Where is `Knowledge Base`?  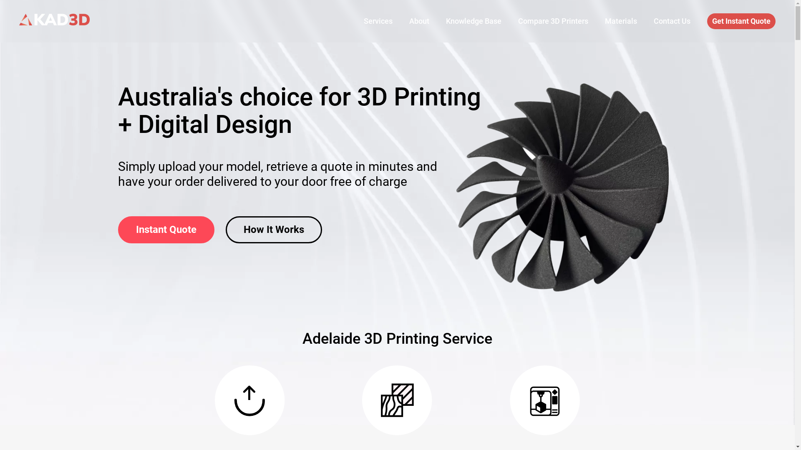 Knowledge Base is located at coordinates (474, 21).